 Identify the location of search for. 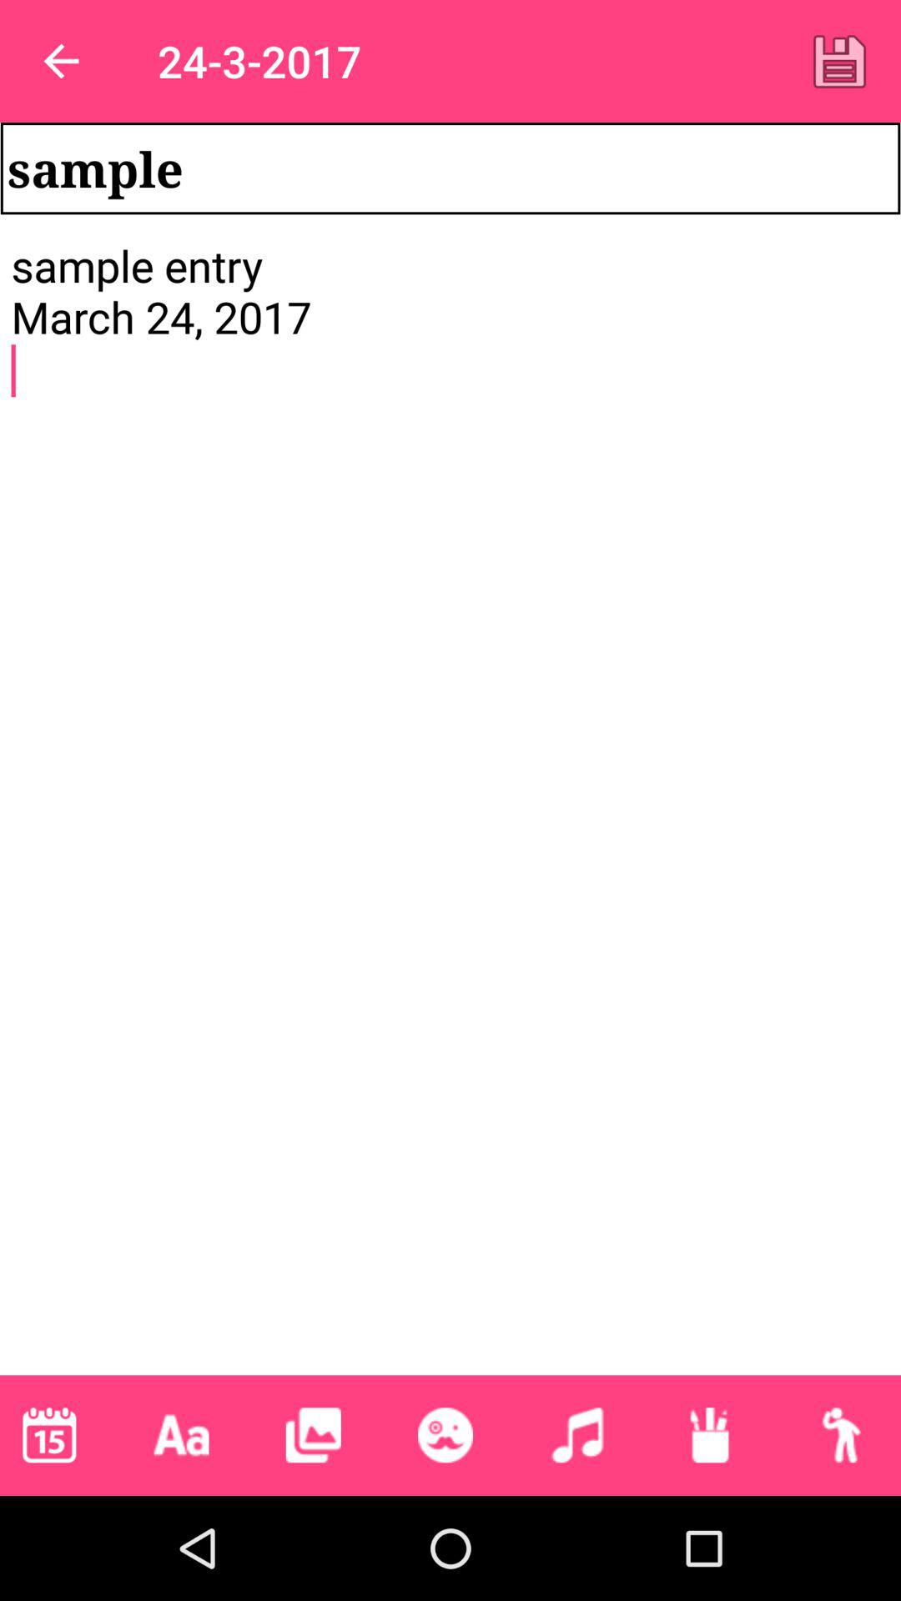
(841, 1435).